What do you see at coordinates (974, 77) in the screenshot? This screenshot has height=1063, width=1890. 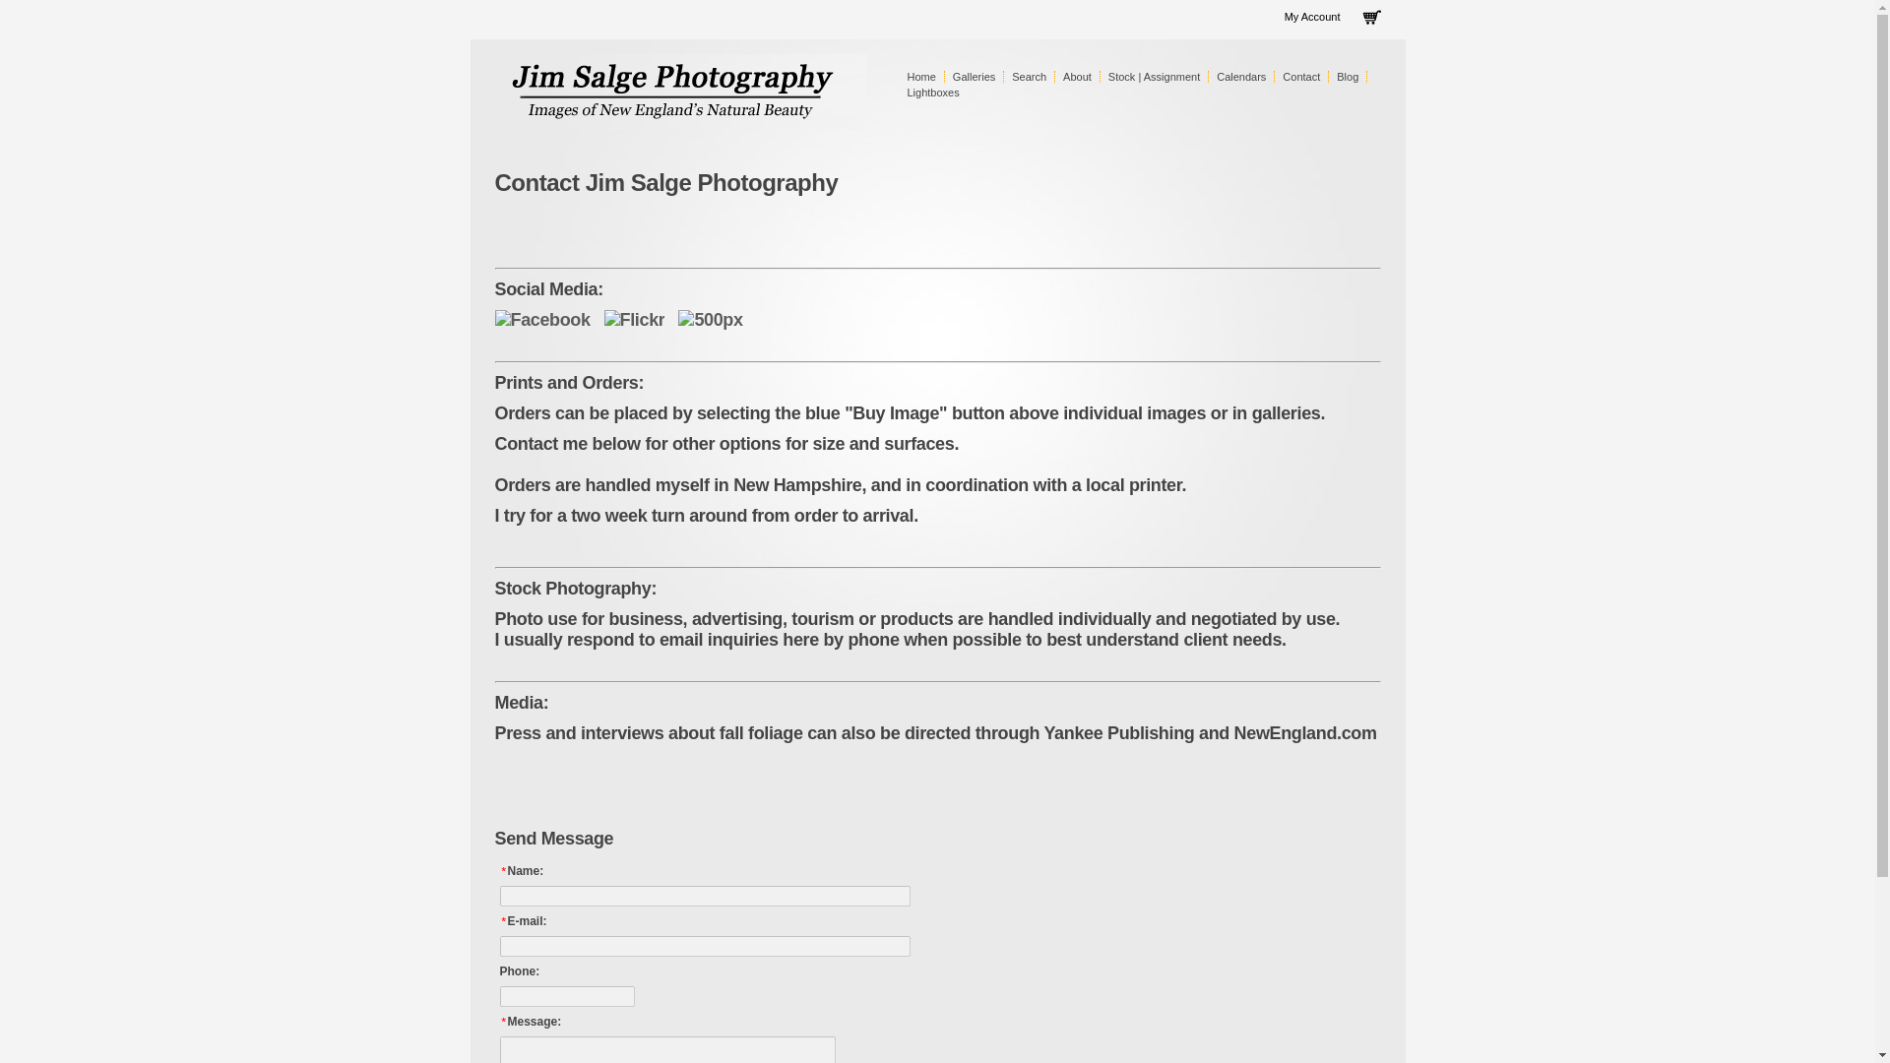 I see `Galleries` at bounding box center [974, 77].